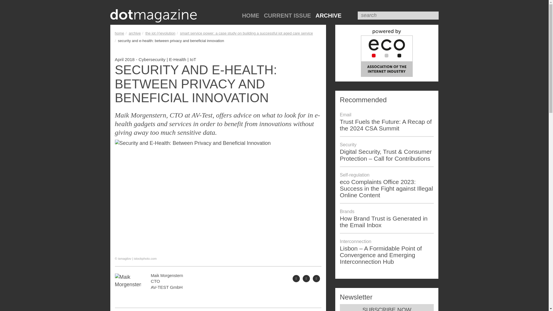 Image resolution: width=553 pixels, height=311 pixels. What do you see at coordinates (287, 16) in the screenshot?
I see `CURRENT ISSUE` at bounding box center [287, 16].